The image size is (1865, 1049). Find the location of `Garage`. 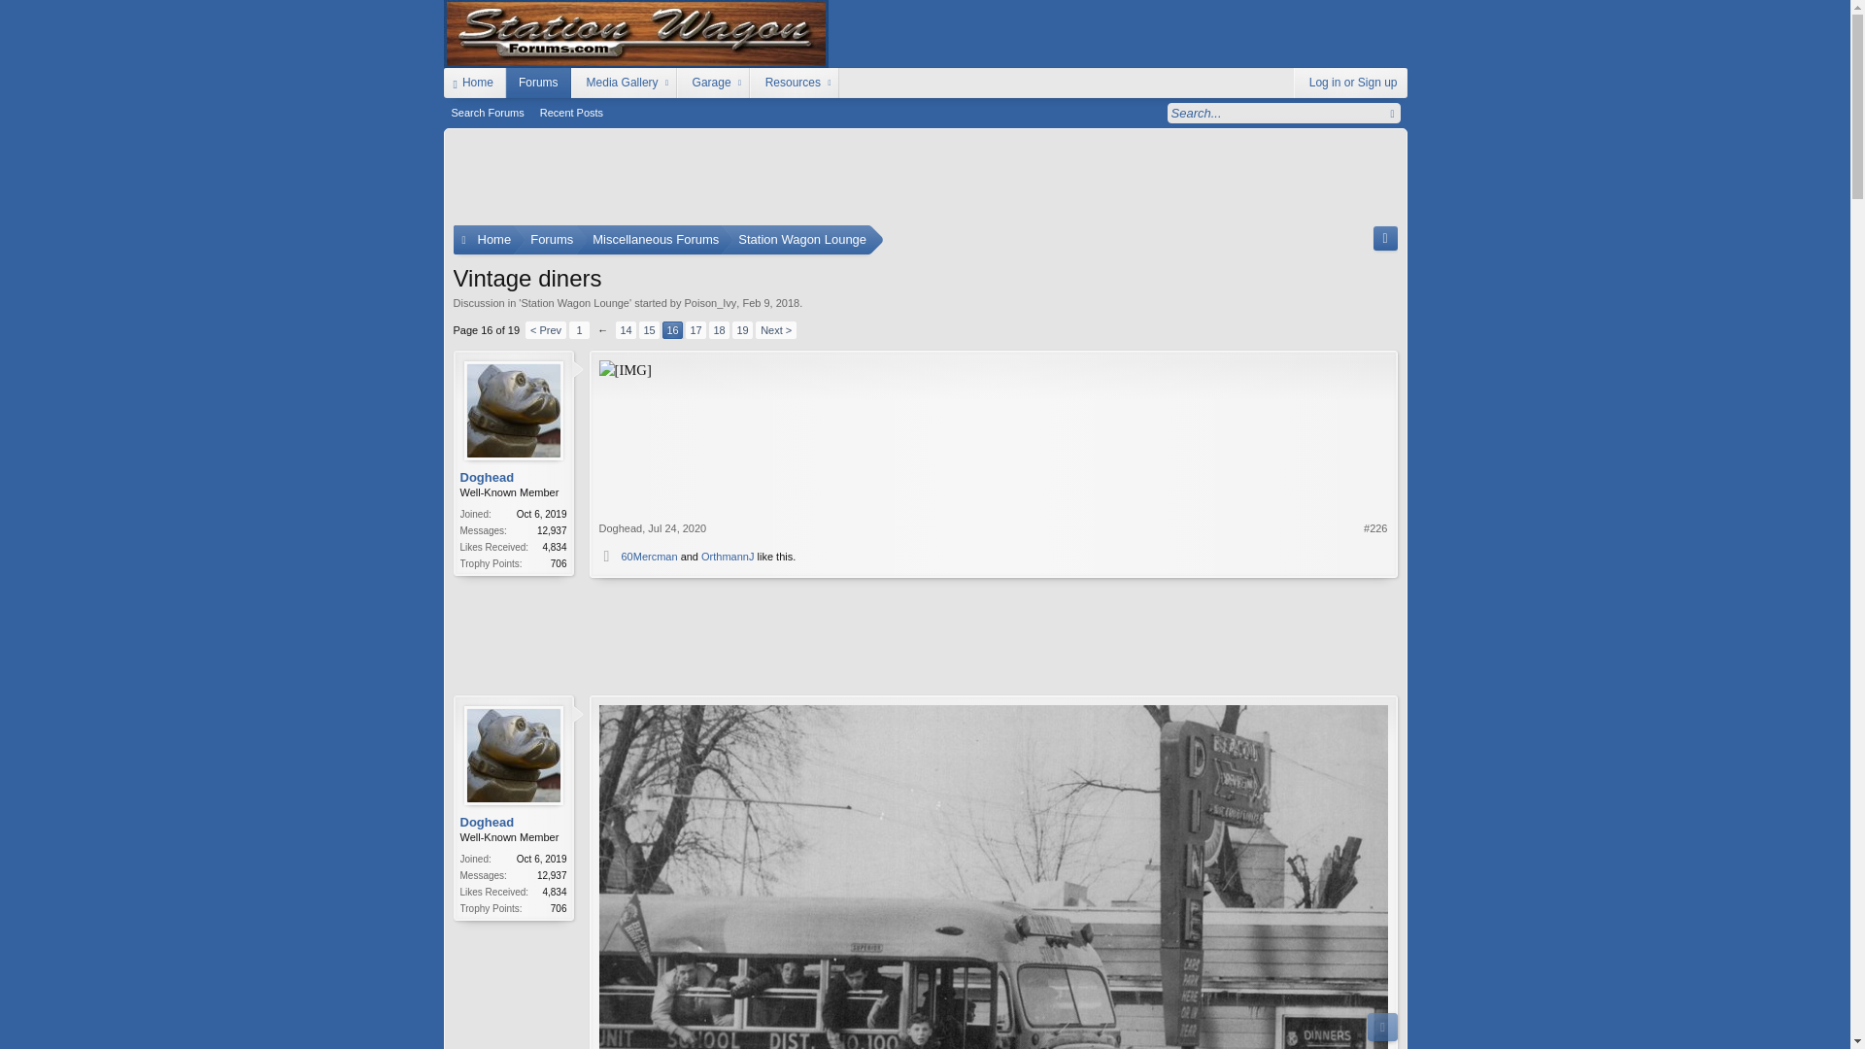

Garage is located at coordinates (710, 84).